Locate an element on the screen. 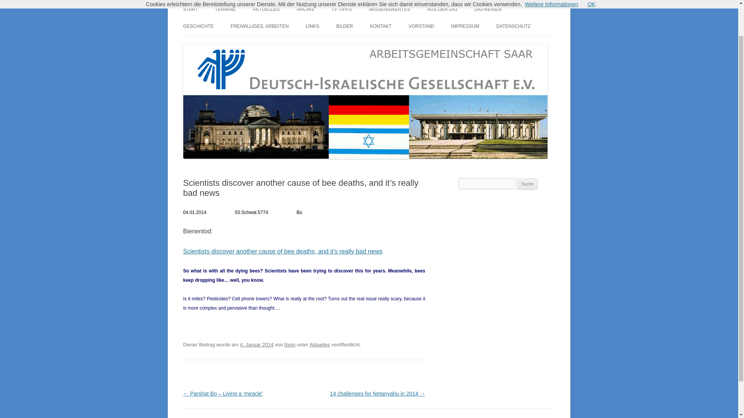  KULTUR is located at coordinates (344, 43).